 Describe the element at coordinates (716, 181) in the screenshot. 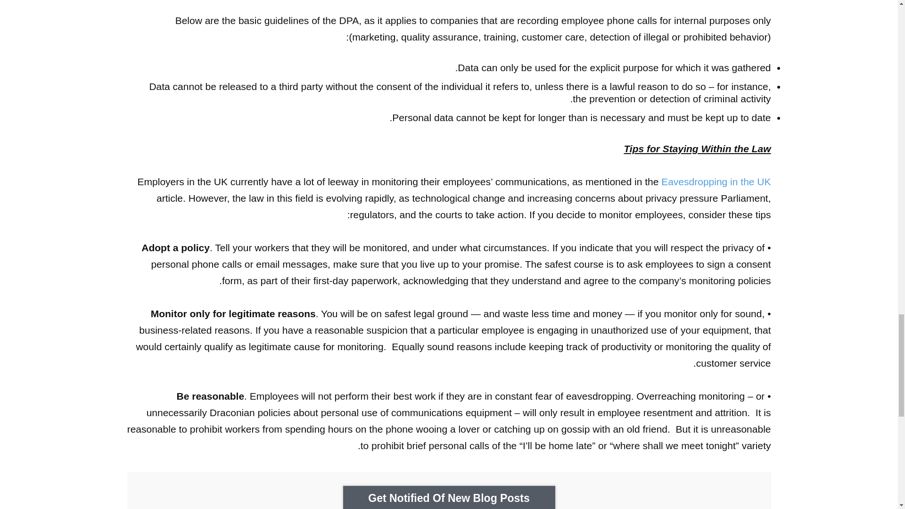

I see `Eavesdropping in the uk` at that location.